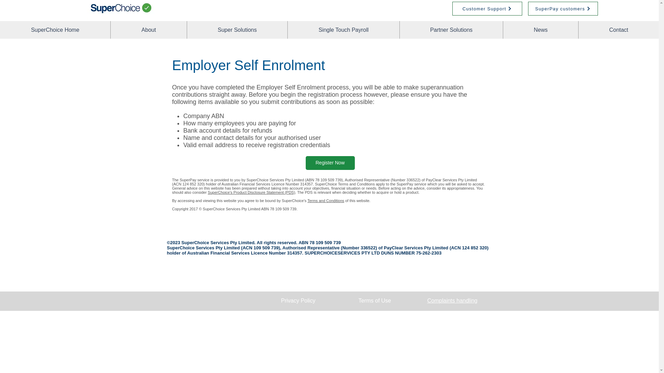 The image size is (664, 373). I want to click on Complaints handling, so click(452, 300).